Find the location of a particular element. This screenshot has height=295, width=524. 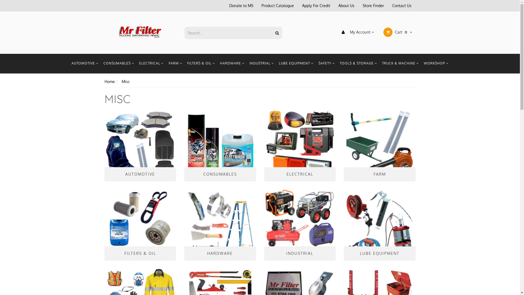

ELECTRICAL is located at coordinates (300, 146).